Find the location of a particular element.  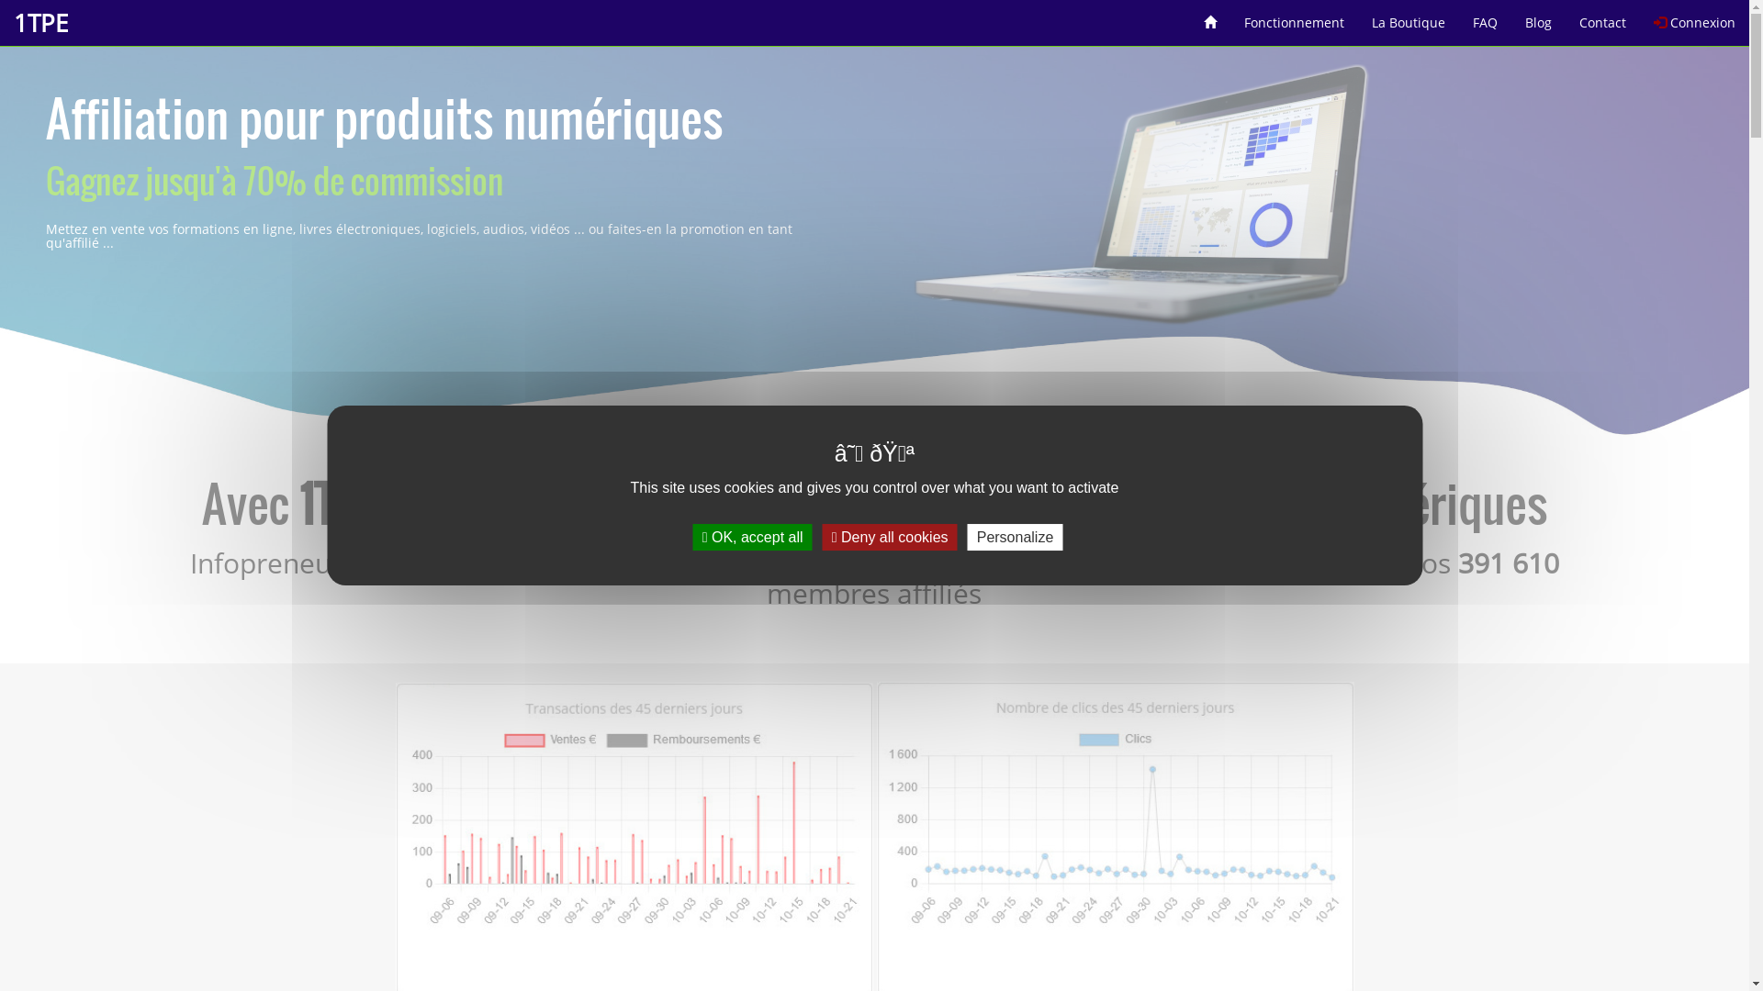

Personalize is located at coordinates (1016, 538).